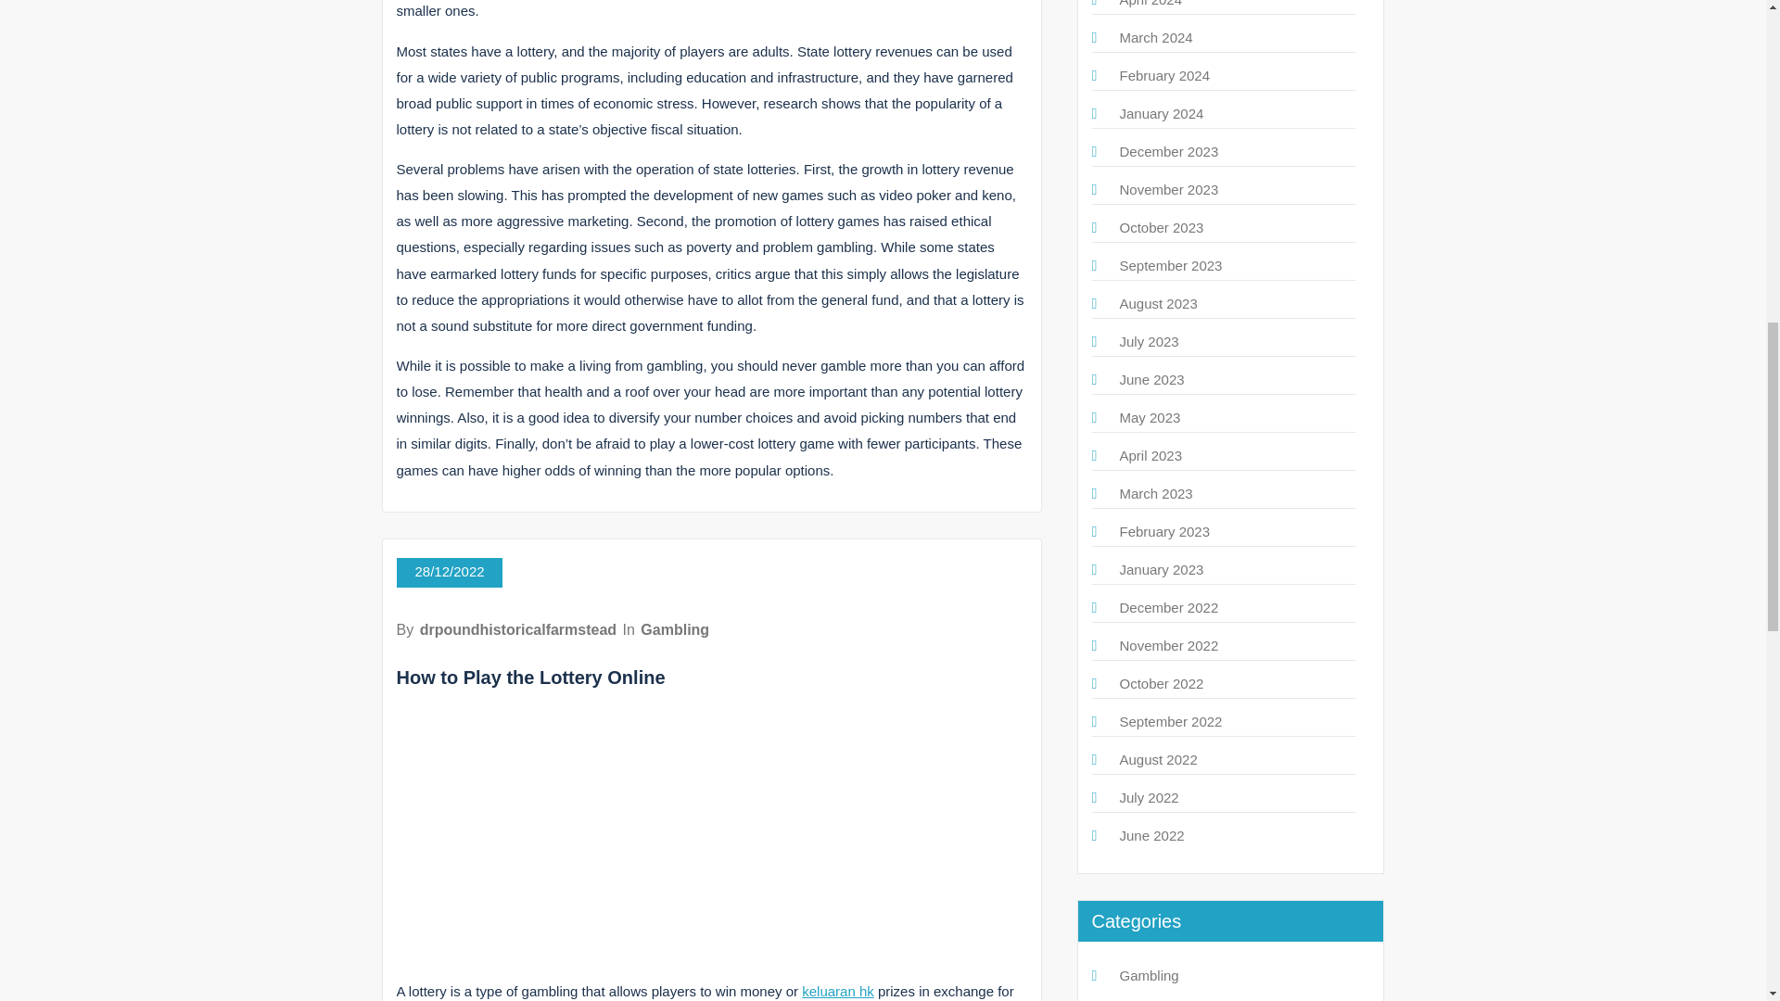 Image resolution: width=1780 pixels, height=1001 pixels. I want to click on March 2023, so click(1155, 493).